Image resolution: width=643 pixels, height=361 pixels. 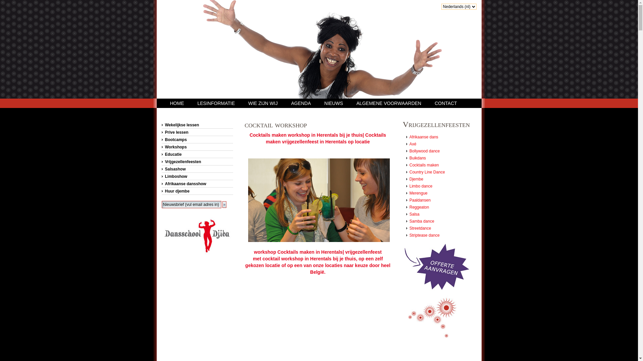 I want to click on WIE ZIJN WIJ, so click(x=263, y=103).